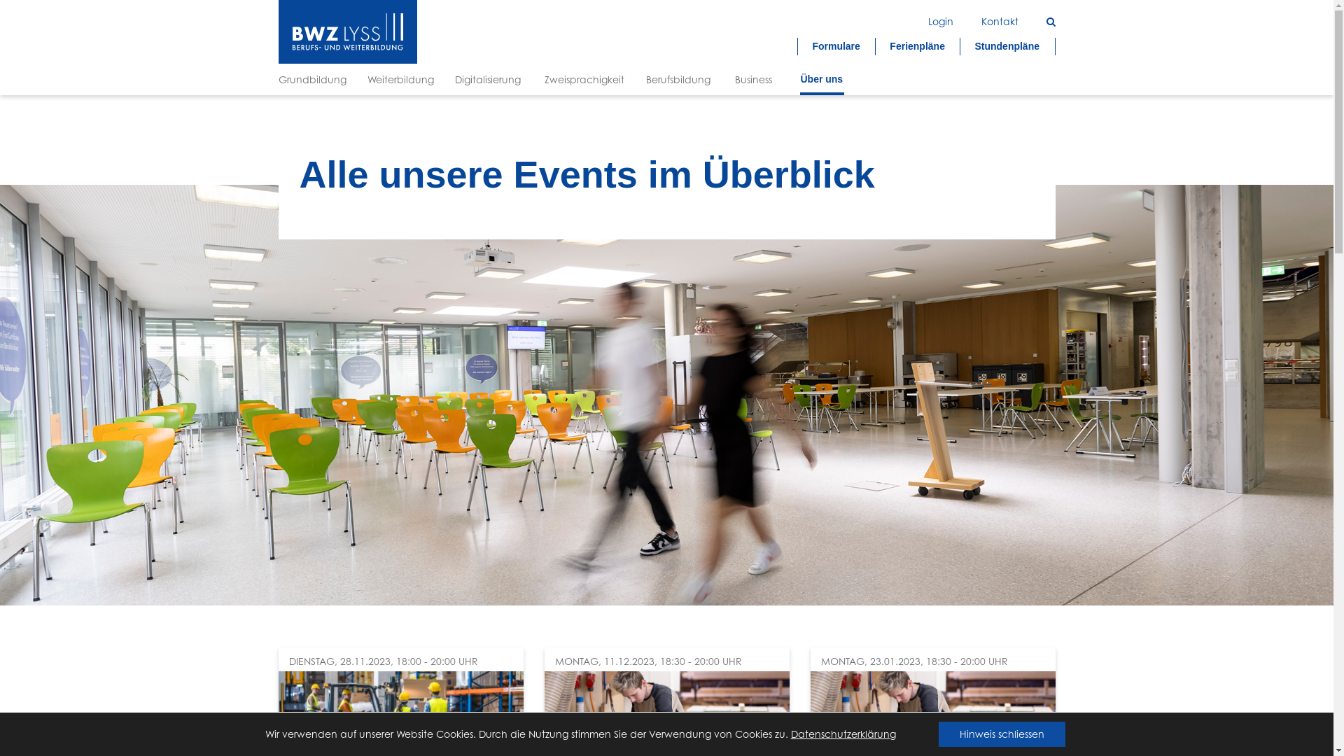 The height and width of the screenshot is (756, 1344). Describe the element at coordinates (836, 46) in the screenshot. I see `Formulare` at that location.